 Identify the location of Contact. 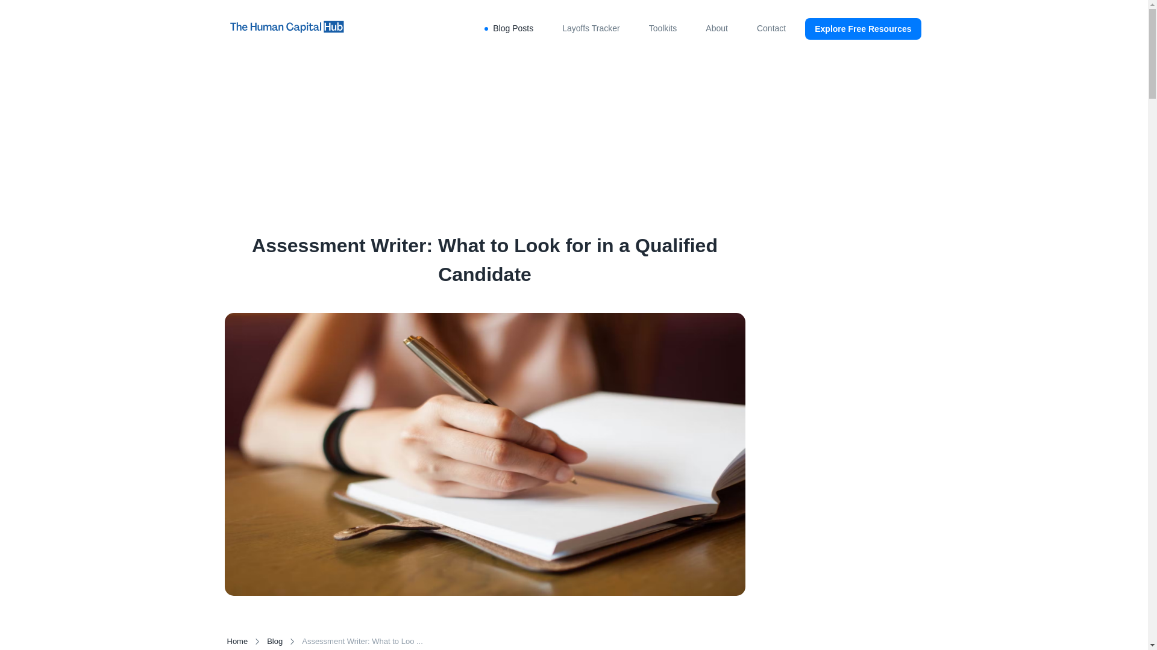
(771, 29).